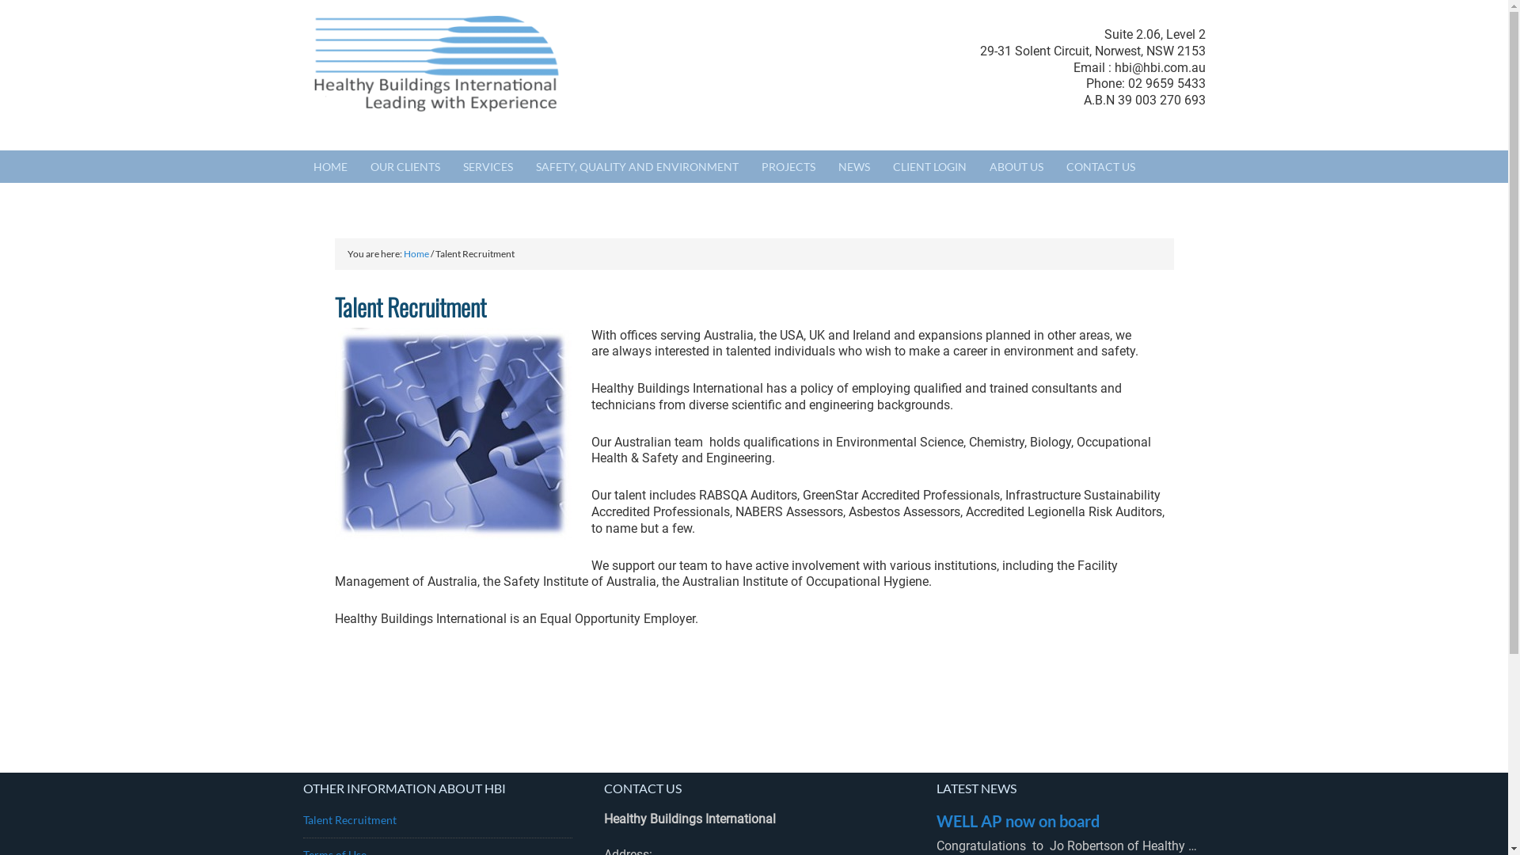 This screenshot has height=855, width=1520. Describe the element at coordinates (500, 75) in the screenshot. I see `HEALTHY BUILDINGS INTERNATIONAL` at that location.